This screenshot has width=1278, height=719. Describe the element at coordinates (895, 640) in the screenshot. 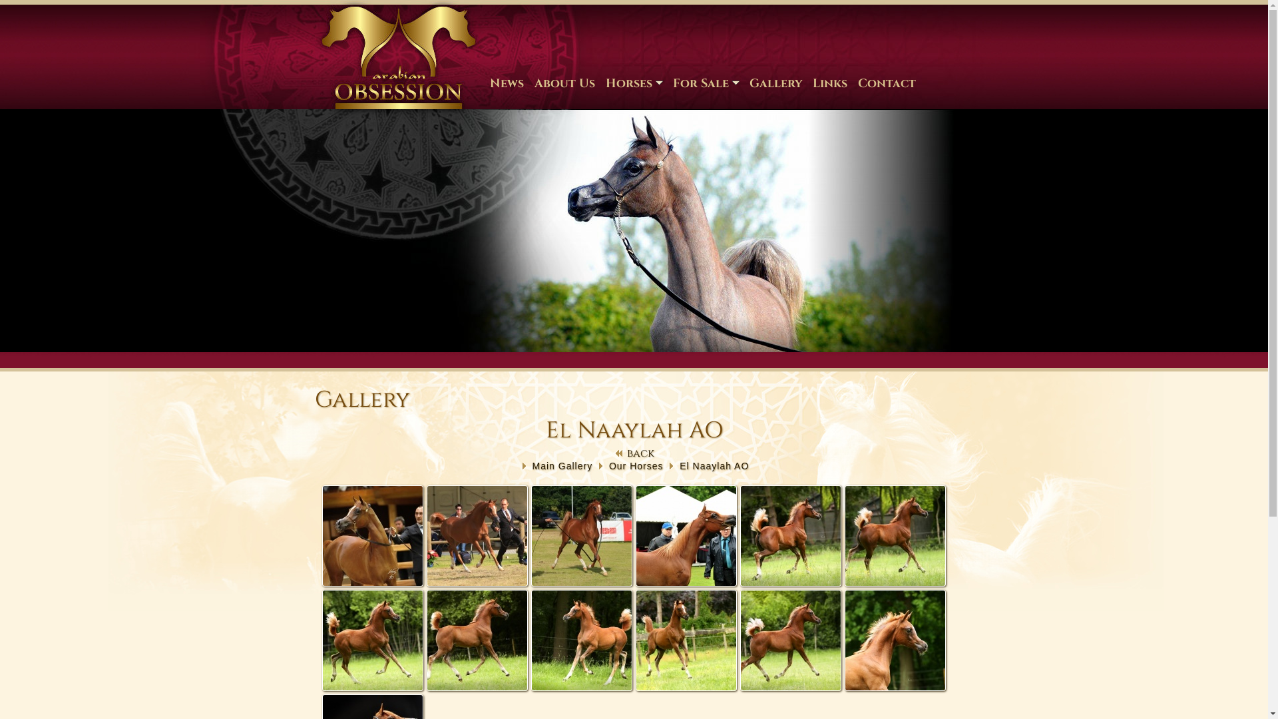

I see `El Naaylah AO` at that location.